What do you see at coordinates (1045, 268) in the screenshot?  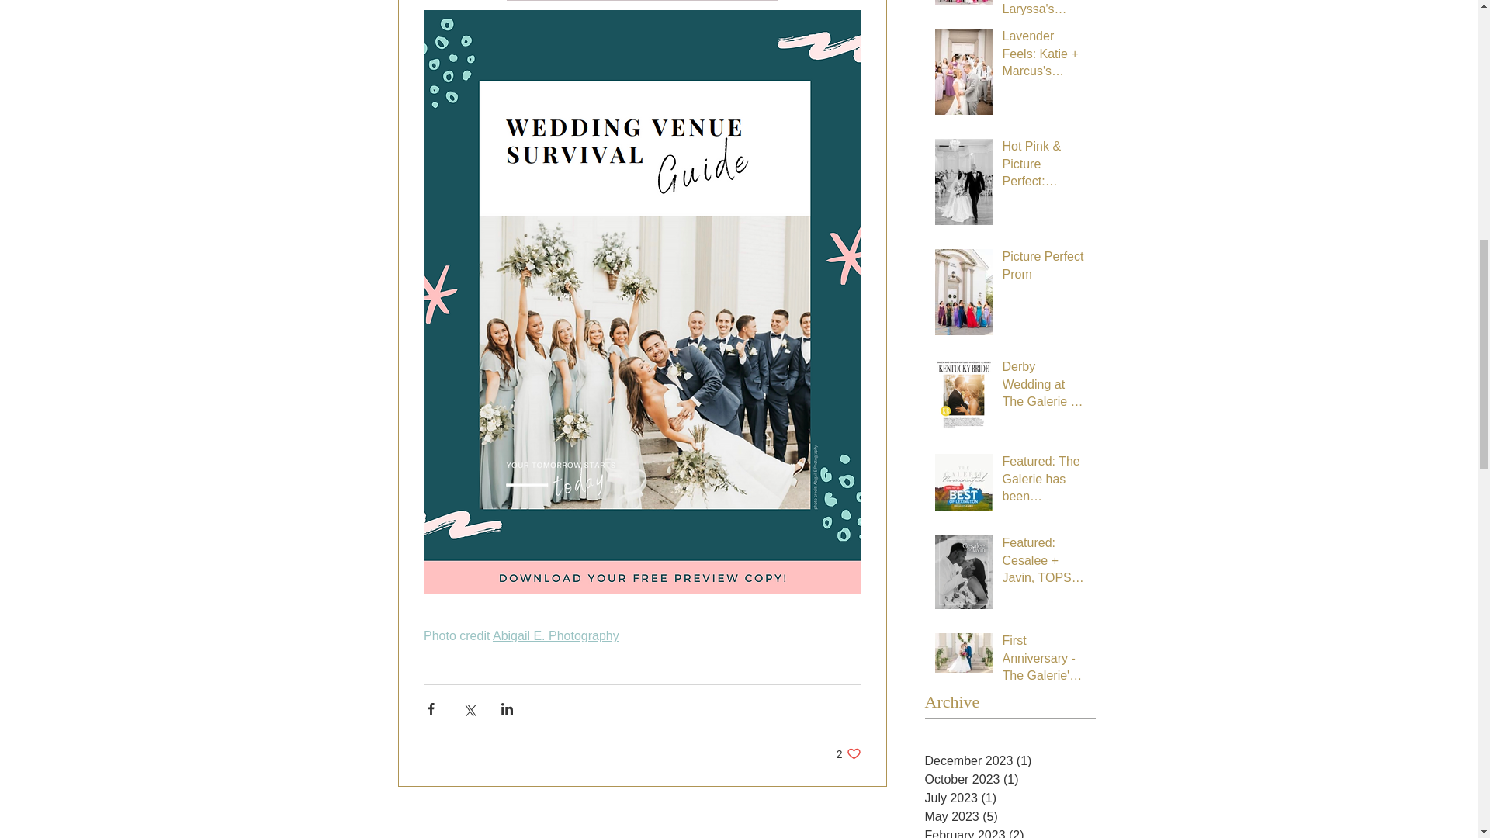 I see `Picture Perfect Prom` at bounding box center [1045, 268].